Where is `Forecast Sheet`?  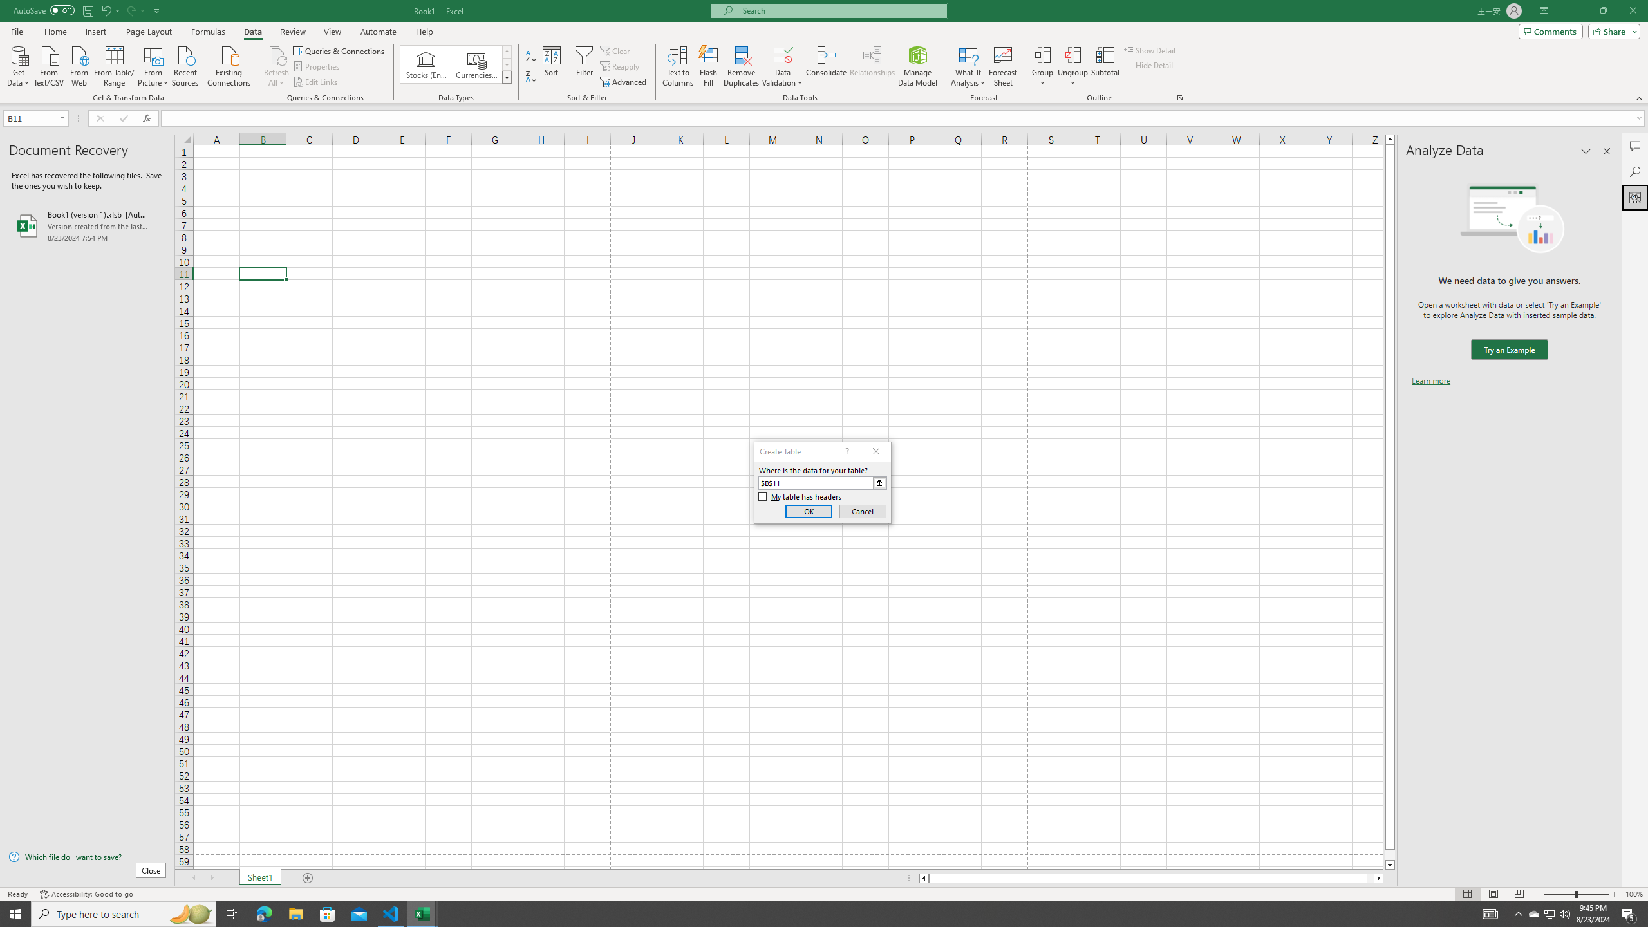
Forecast Sheet is located at coordinates (1003, 66).